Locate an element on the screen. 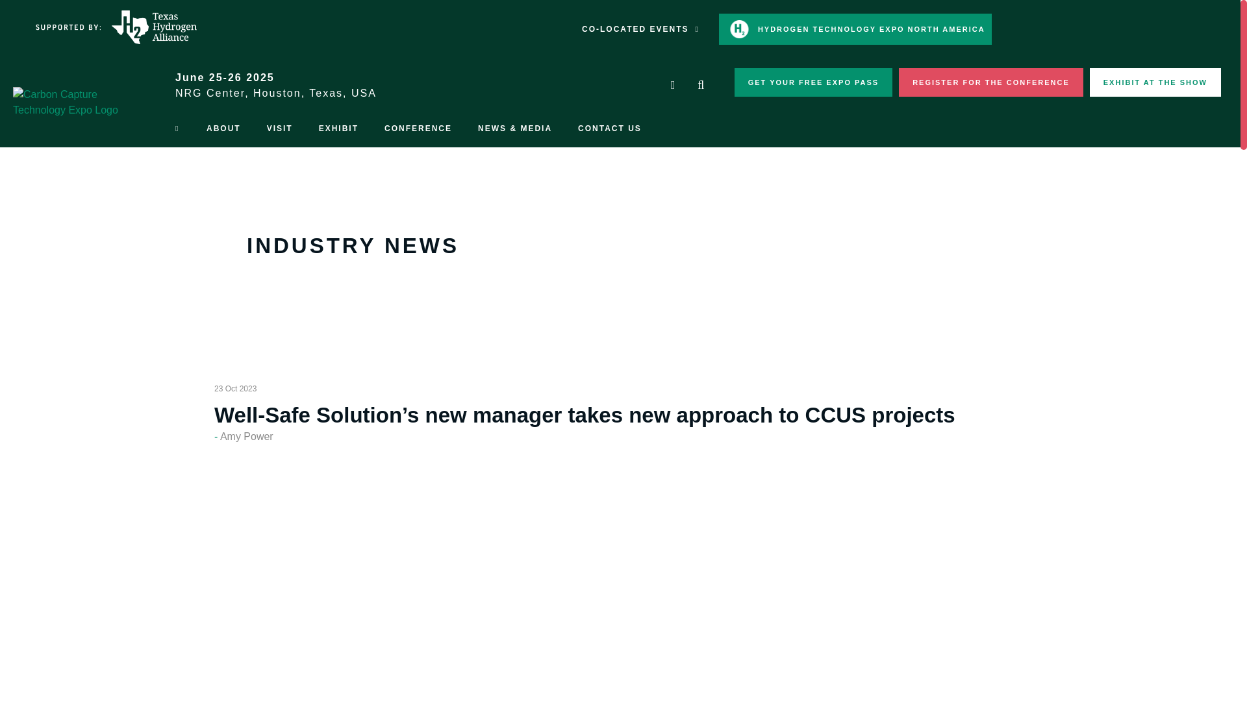 The width and height of the screenshot is (1247, 701). EXHIBIT is located at coordinates (338, 130).